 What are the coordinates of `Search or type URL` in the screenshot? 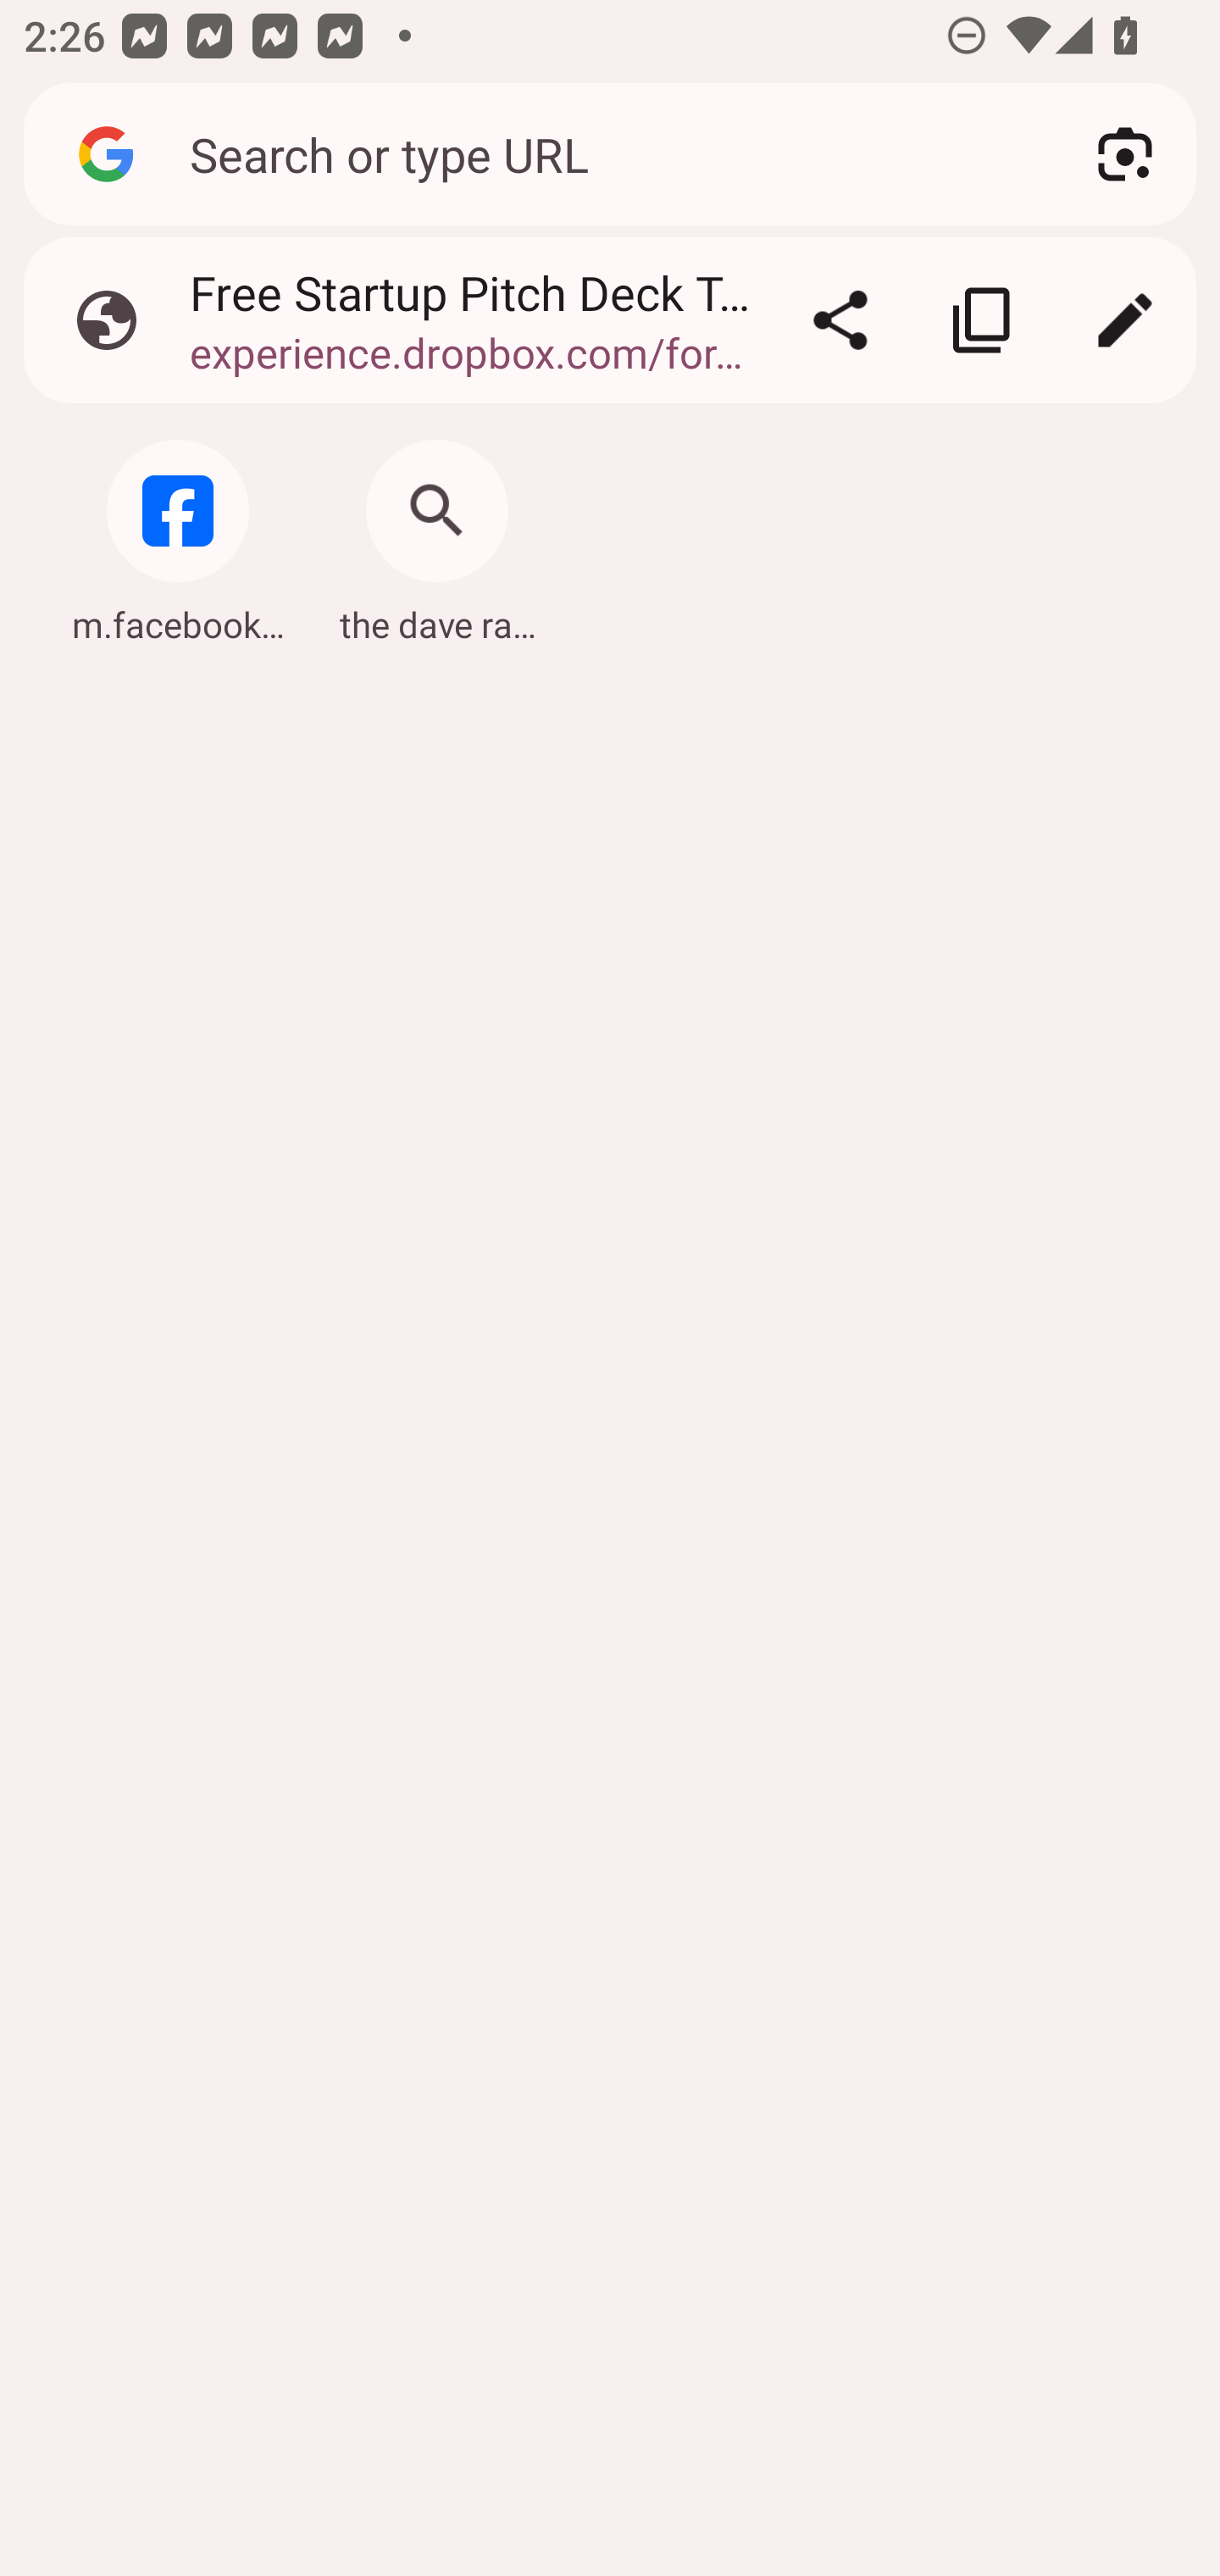 It's located at (604, 153).